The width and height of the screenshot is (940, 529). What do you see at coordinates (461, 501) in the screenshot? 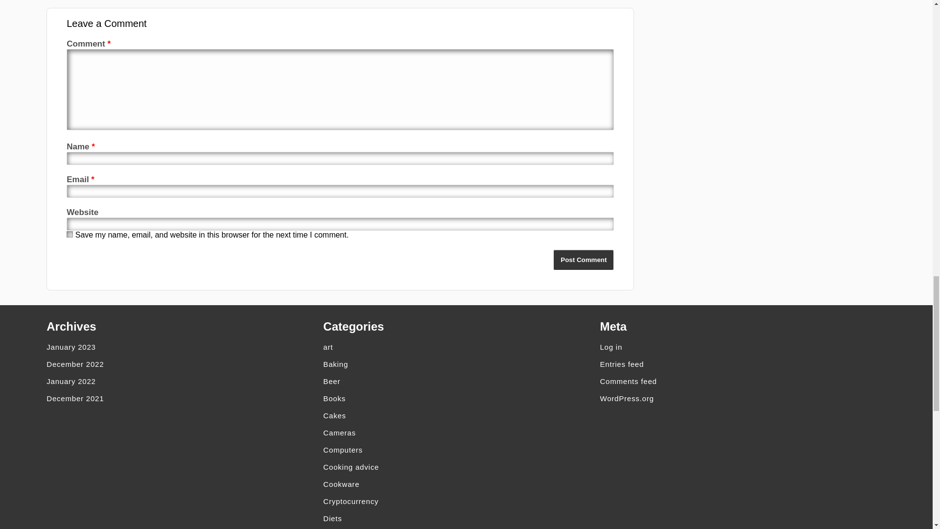
I see `Cryptocurrency` at bounding box center [461, 501].